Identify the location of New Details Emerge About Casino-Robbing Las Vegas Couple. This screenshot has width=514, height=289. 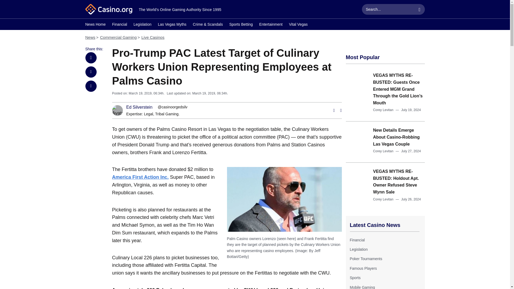
(396, 137).